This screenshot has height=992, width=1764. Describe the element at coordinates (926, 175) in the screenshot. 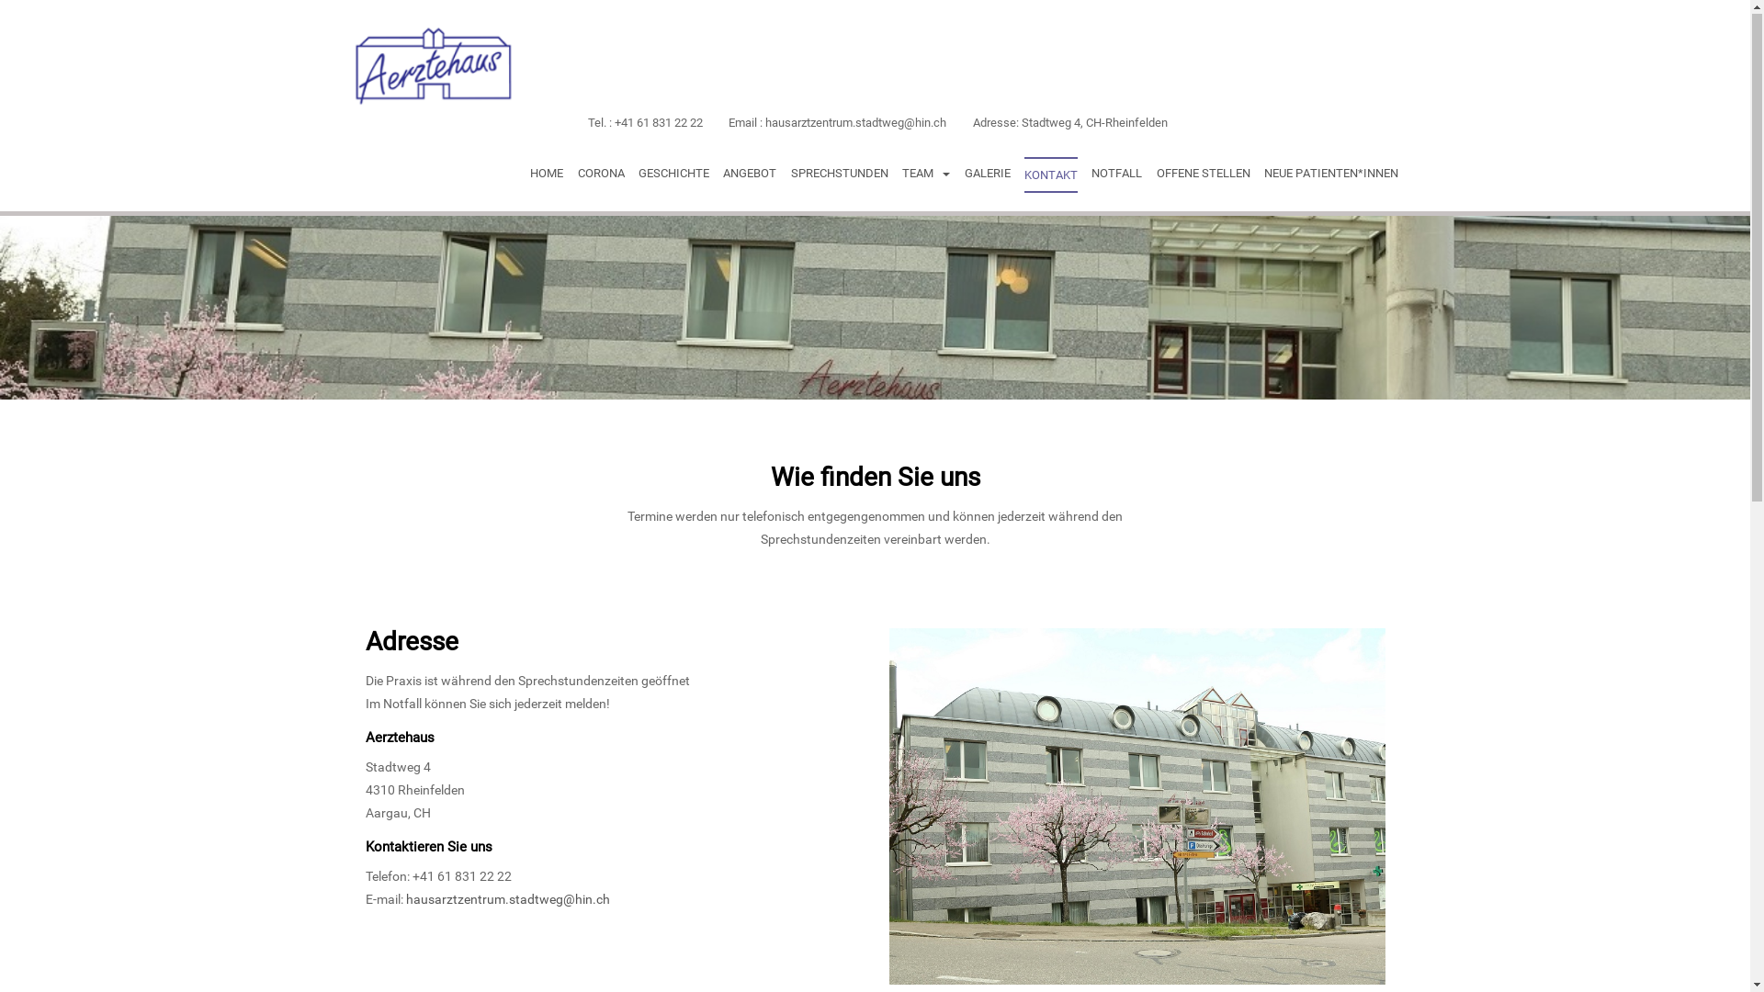

I see `TEAM` at that location.